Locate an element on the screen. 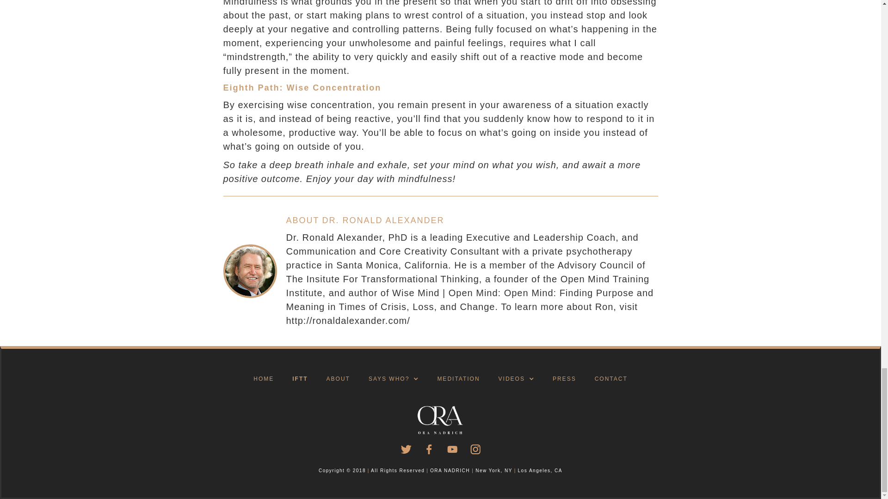 This screenshot has width=888, height=499. MEDITATION is located at coordinates (458, 380).